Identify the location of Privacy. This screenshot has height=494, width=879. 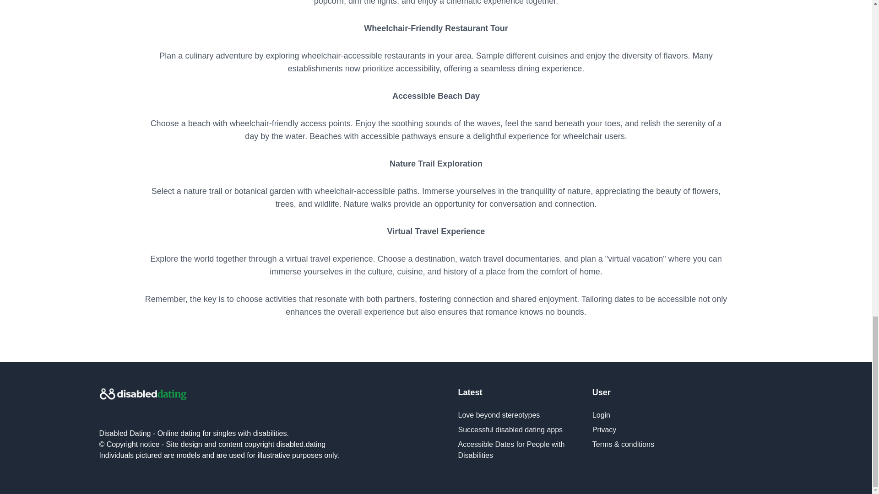
(604, 430).